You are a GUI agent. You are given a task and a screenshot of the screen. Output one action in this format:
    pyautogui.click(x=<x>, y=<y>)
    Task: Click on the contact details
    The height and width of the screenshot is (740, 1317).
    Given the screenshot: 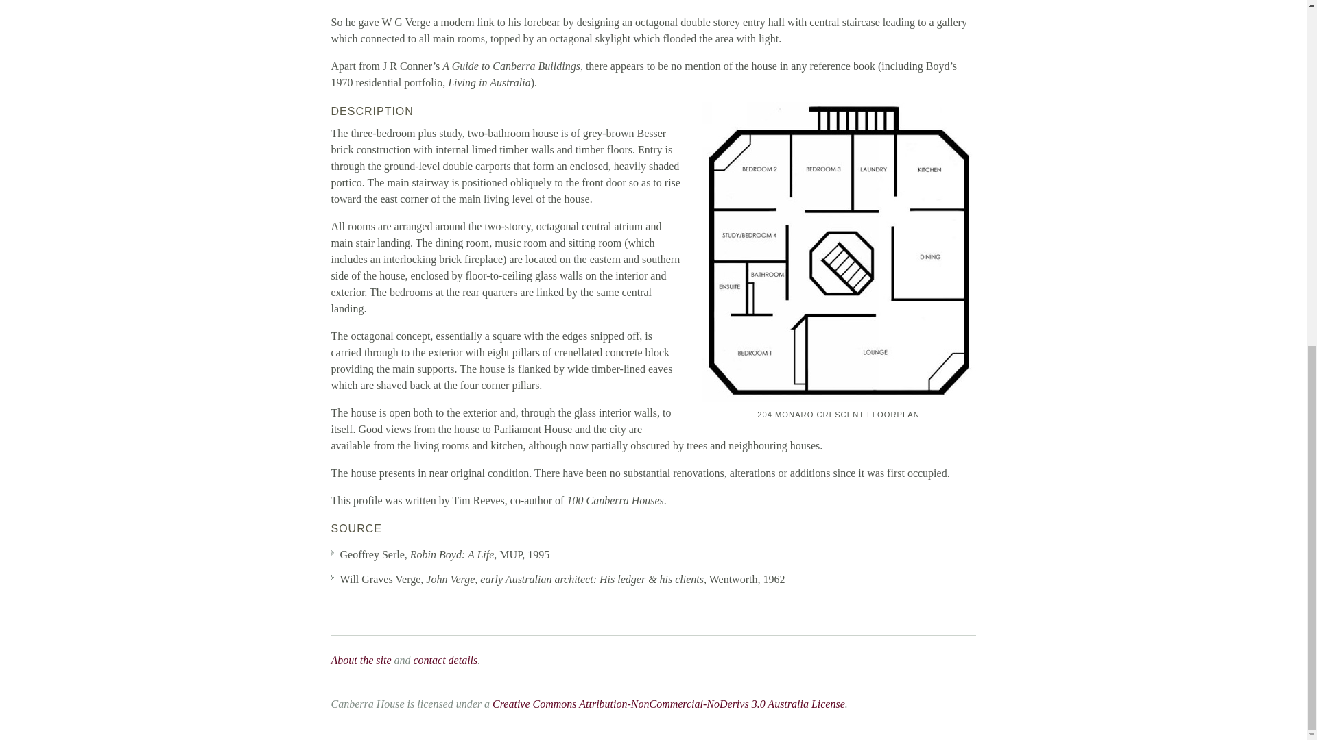 What is the action you would take?
    pyautogui.click(x=444, y=660)
    